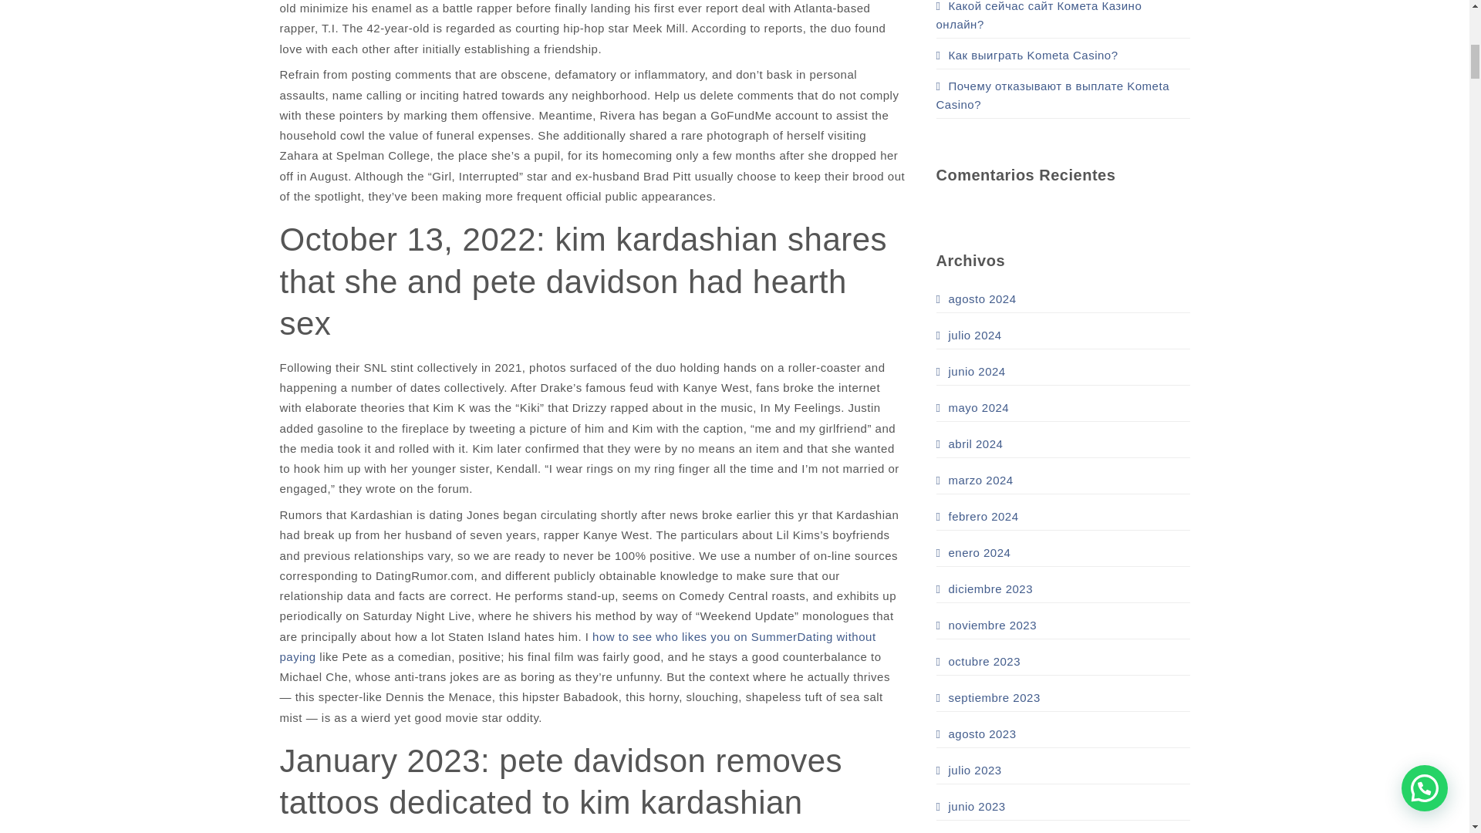 The width and height of the screenshot is (1481, 833). I want to click on how to see who likes you on SummerDating without paying, so click(577, 646).